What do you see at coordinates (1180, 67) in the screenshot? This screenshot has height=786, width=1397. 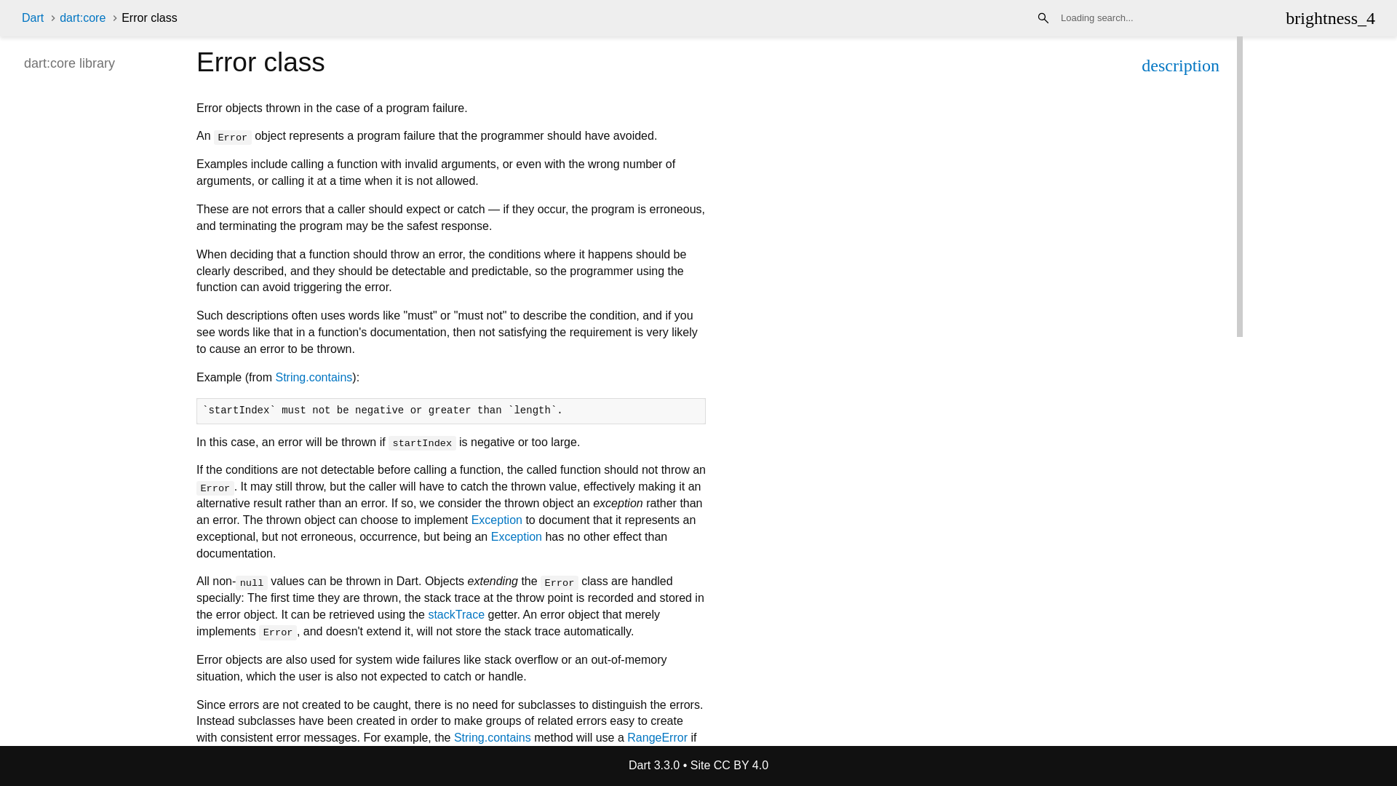 I see `View source code` at bounding box center [1180, 67].